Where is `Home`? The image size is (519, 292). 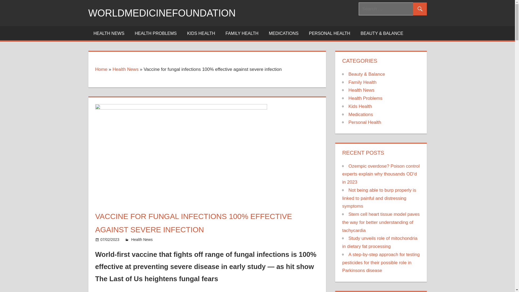 Home is located at coordinates (101, 69).